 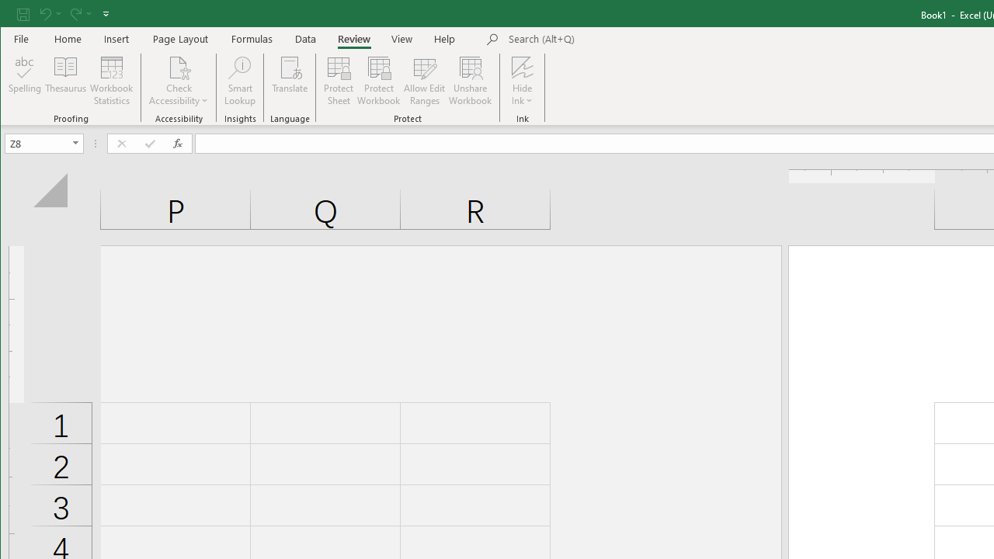 What do you see at coordinates (471, 81) in the screenshot?
I see `Unshare Workbook` at bounding box center [471, 81].